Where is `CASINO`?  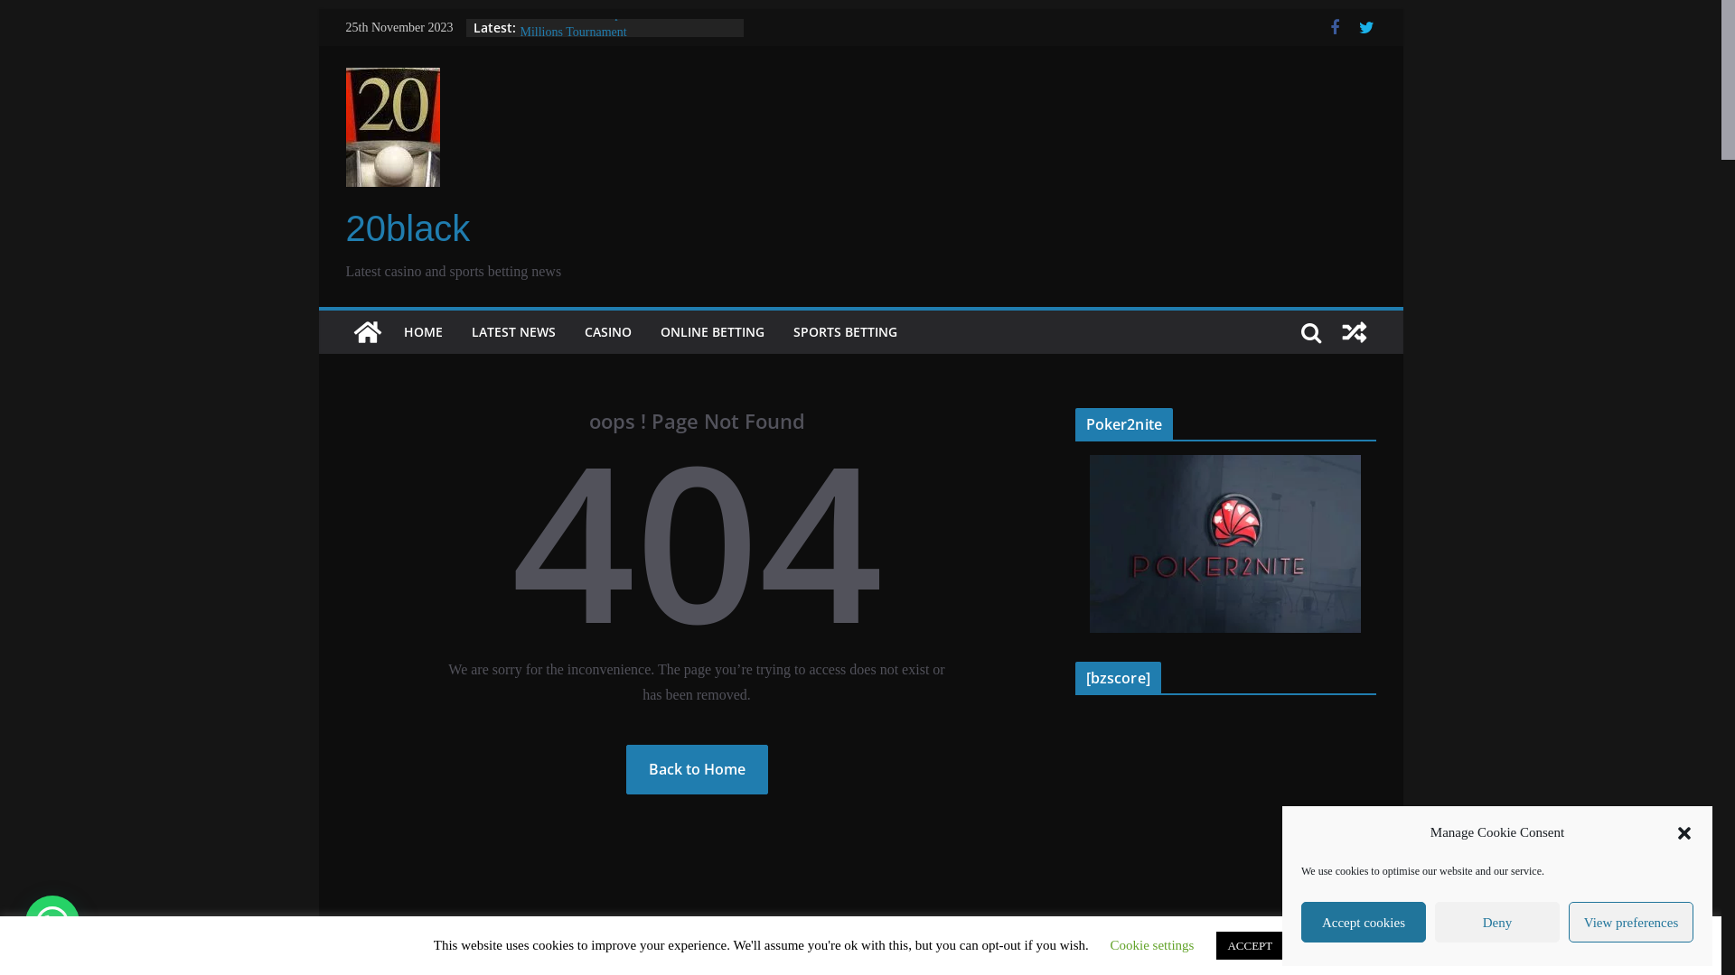 CASINO is located at coordinates (607, 332).